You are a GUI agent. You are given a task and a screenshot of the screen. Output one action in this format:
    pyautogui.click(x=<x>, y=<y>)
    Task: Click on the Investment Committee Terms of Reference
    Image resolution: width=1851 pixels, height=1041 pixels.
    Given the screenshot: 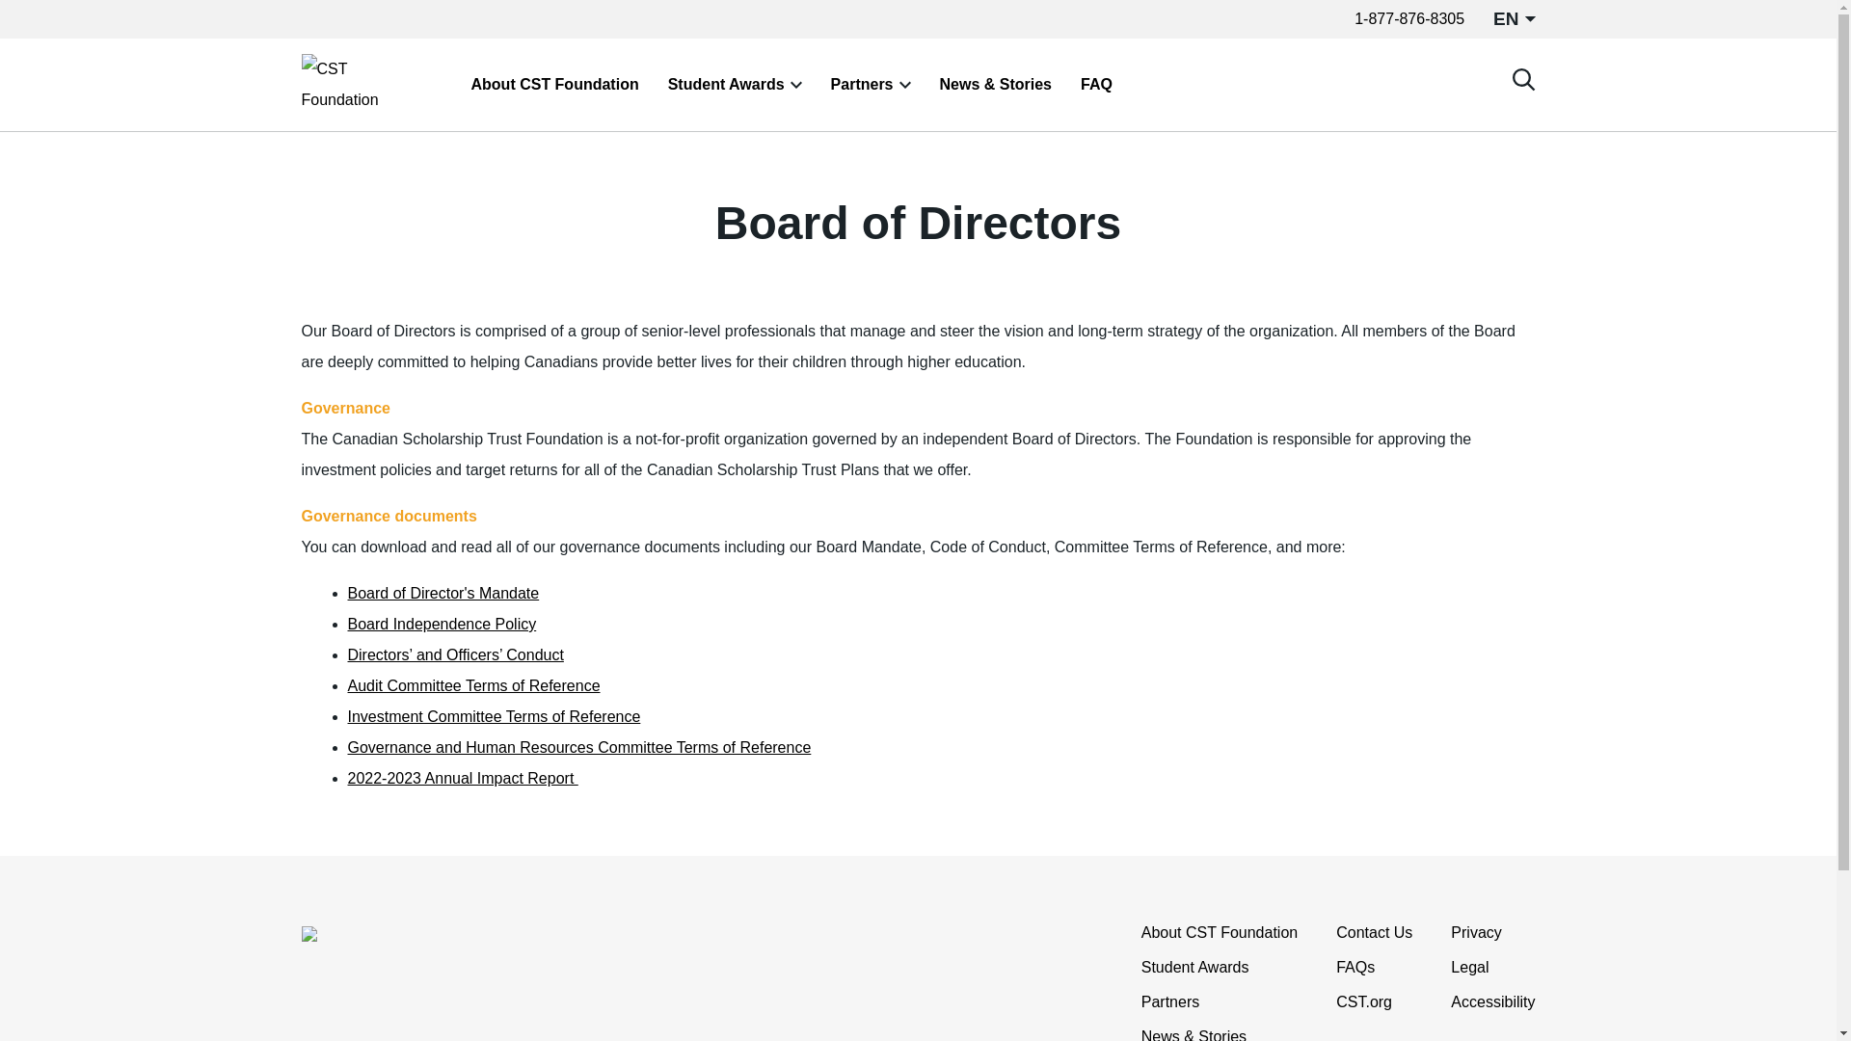 What is the action you would take?
    pyautogui.click(x=494, y=716)
    